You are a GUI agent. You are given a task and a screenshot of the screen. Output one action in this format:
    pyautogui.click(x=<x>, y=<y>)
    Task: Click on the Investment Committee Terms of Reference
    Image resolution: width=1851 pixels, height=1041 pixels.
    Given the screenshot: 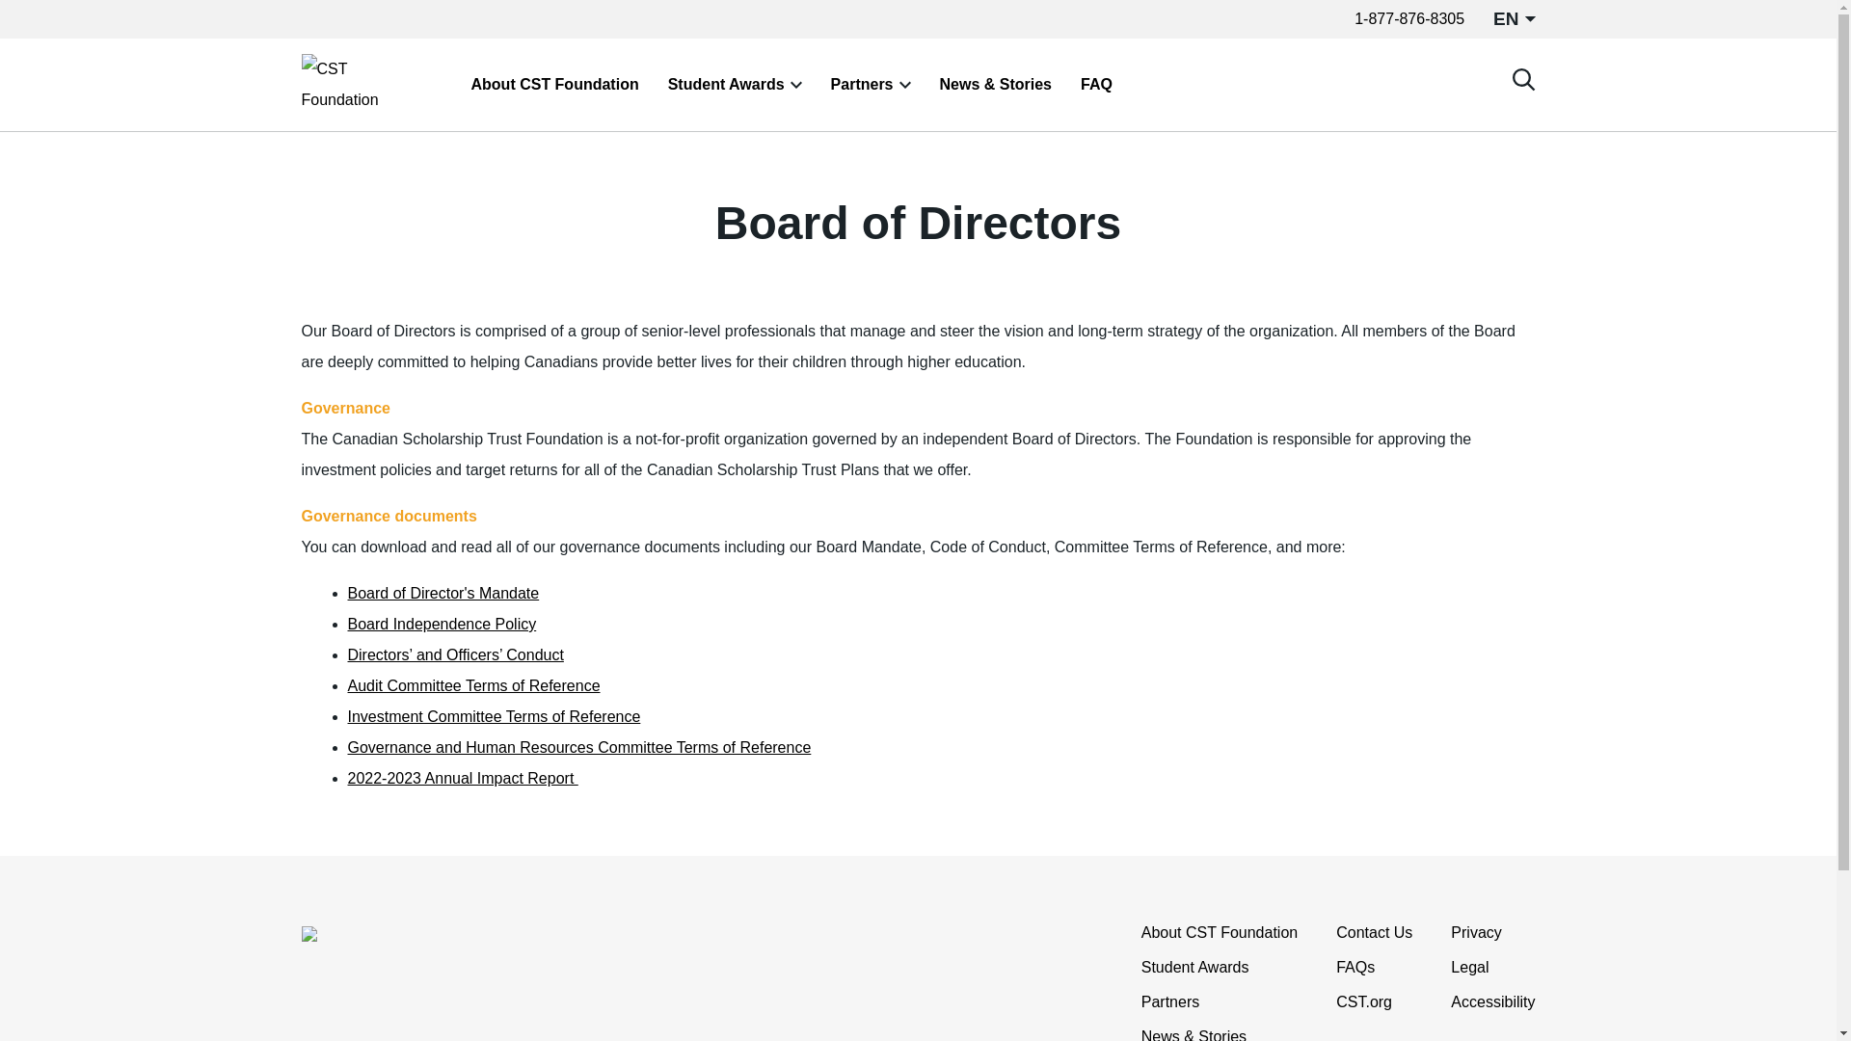 What is the action you would take?
    pyautogui.click(x=494, y=716)
    